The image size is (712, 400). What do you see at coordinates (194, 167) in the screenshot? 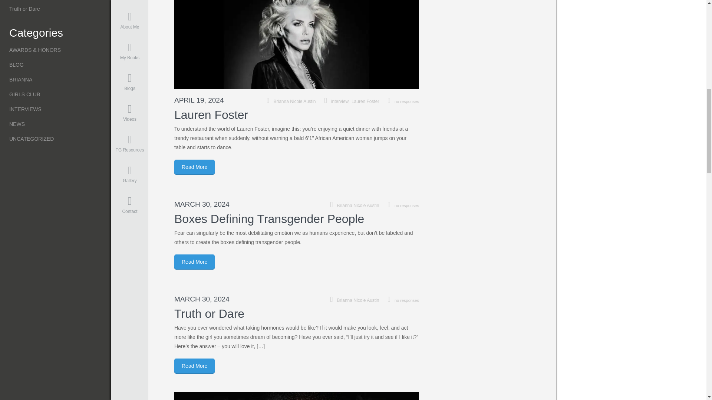
I see `Read More` at bounding box center [194, 167].